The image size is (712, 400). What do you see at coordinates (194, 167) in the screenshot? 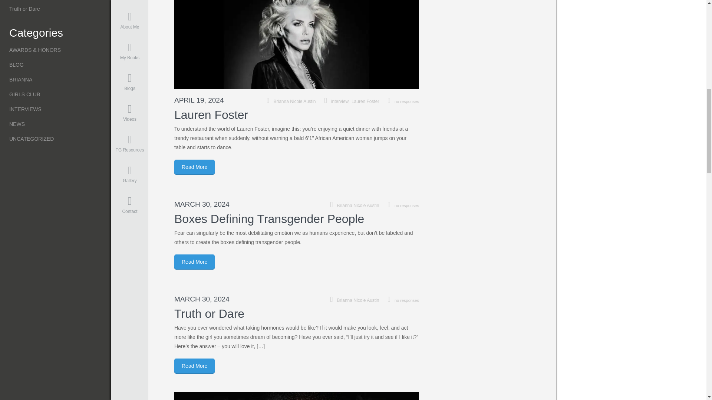
I see `Read More` at bounding box center [194, 167].